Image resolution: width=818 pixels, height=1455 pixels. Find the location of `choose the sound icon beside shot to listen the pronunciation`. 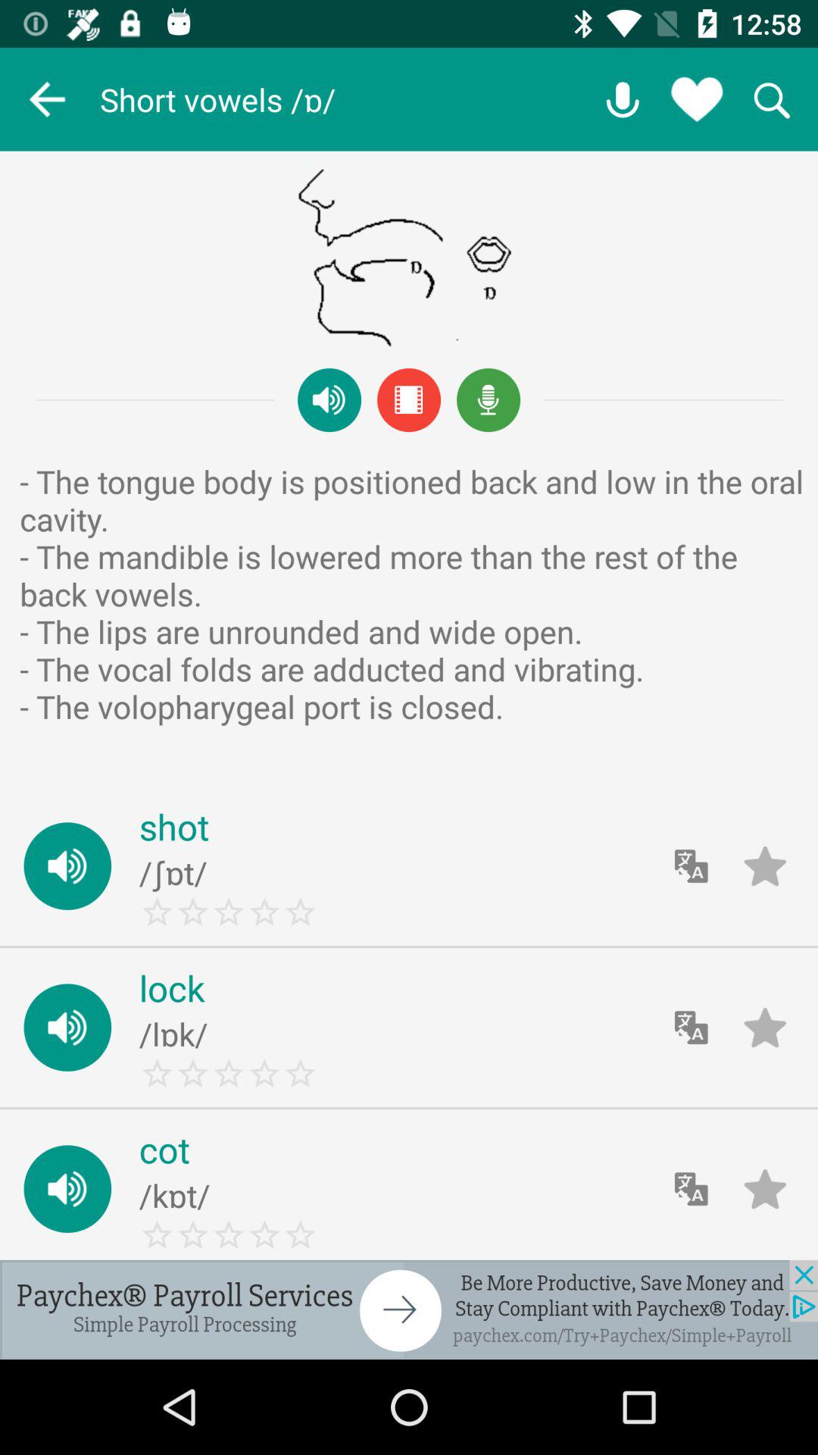

choose the sound icon beside shot to listen the pronunciation is located at coordinates (68, 866).